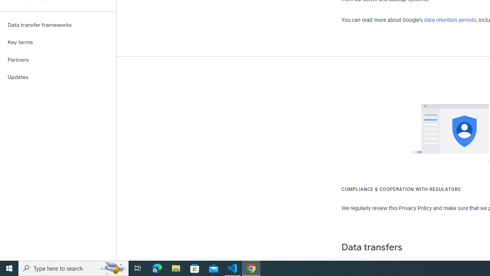 This screenshot has height=276, width=490. I want to click on data retention periods, so click(450, 20).